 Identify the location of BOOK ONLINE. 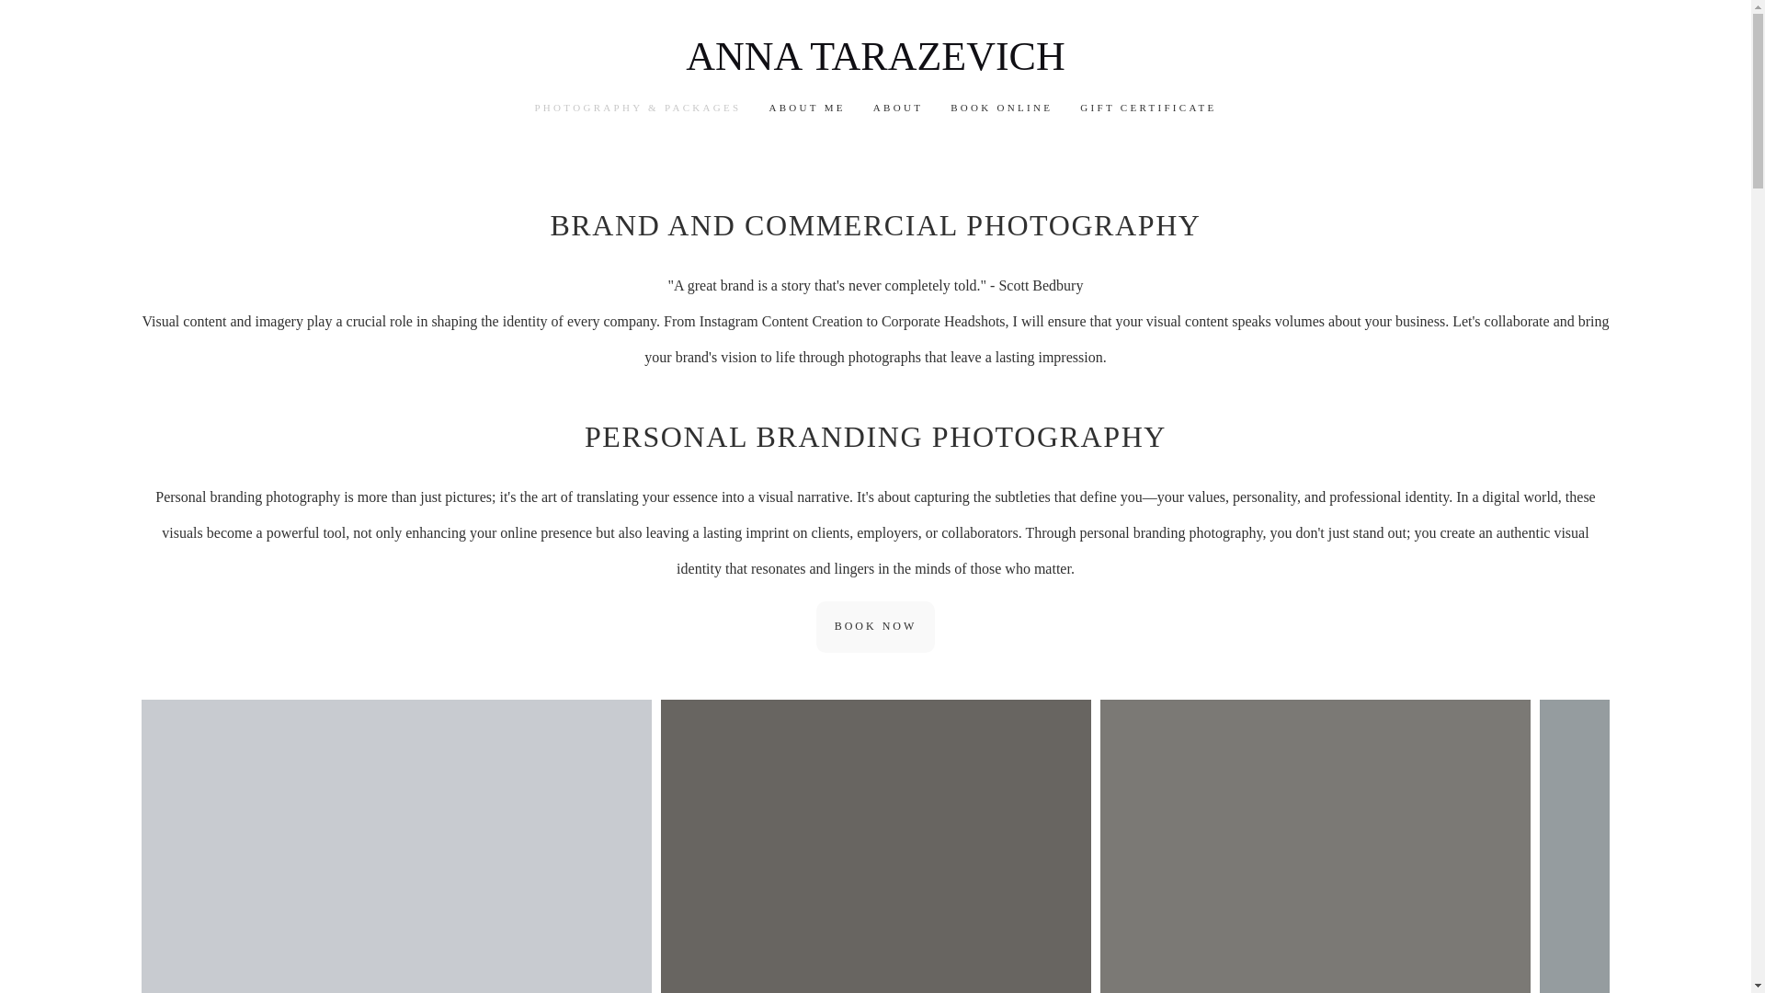
(1001, 108).